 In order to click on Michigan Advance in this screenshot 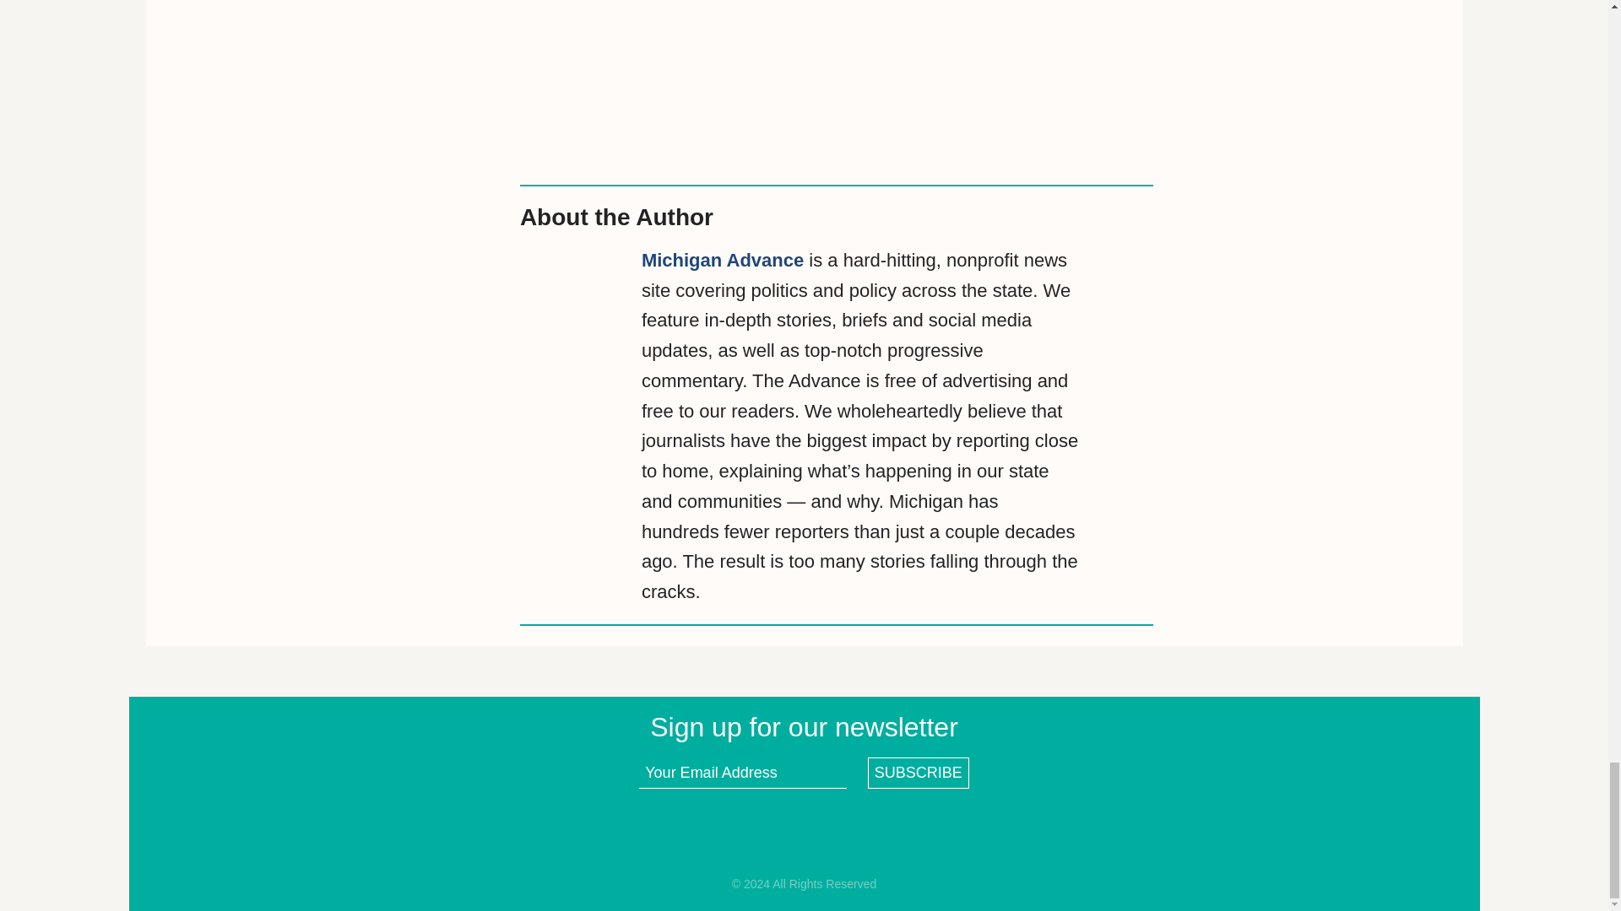, I will do `click(723, 260)`.